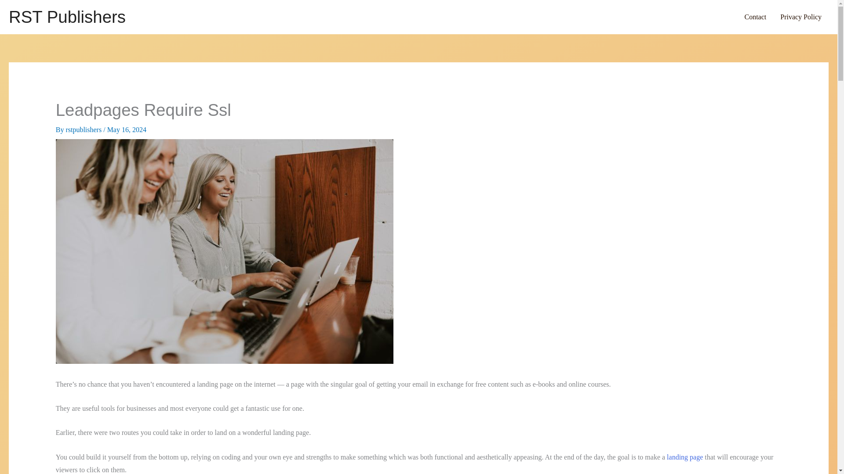 Image resolution: width=844 pixels, height=474 pixels. What do you see at coordinates (84, 129) in the screenshot?
I see `rstpublishers` at bounding box center [84, 129].